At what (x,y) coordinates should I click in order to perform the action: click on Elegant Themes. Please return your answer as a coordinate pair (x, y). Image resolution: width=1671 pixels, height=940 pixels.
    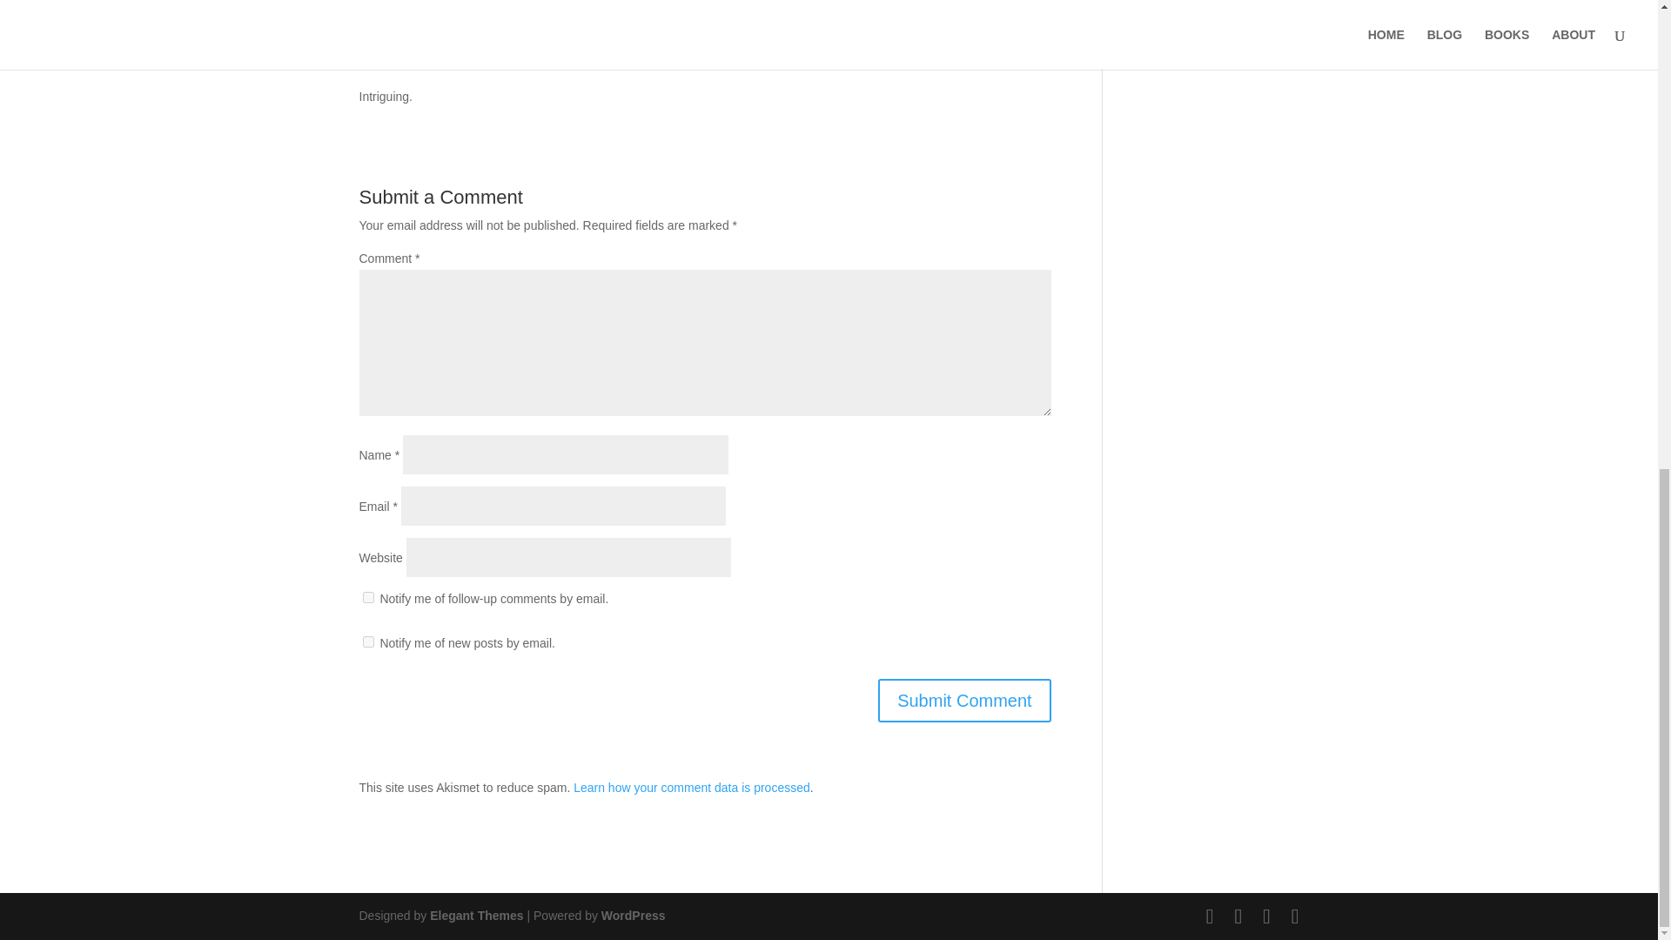
    Looking at the image, I should click on (475, 916).